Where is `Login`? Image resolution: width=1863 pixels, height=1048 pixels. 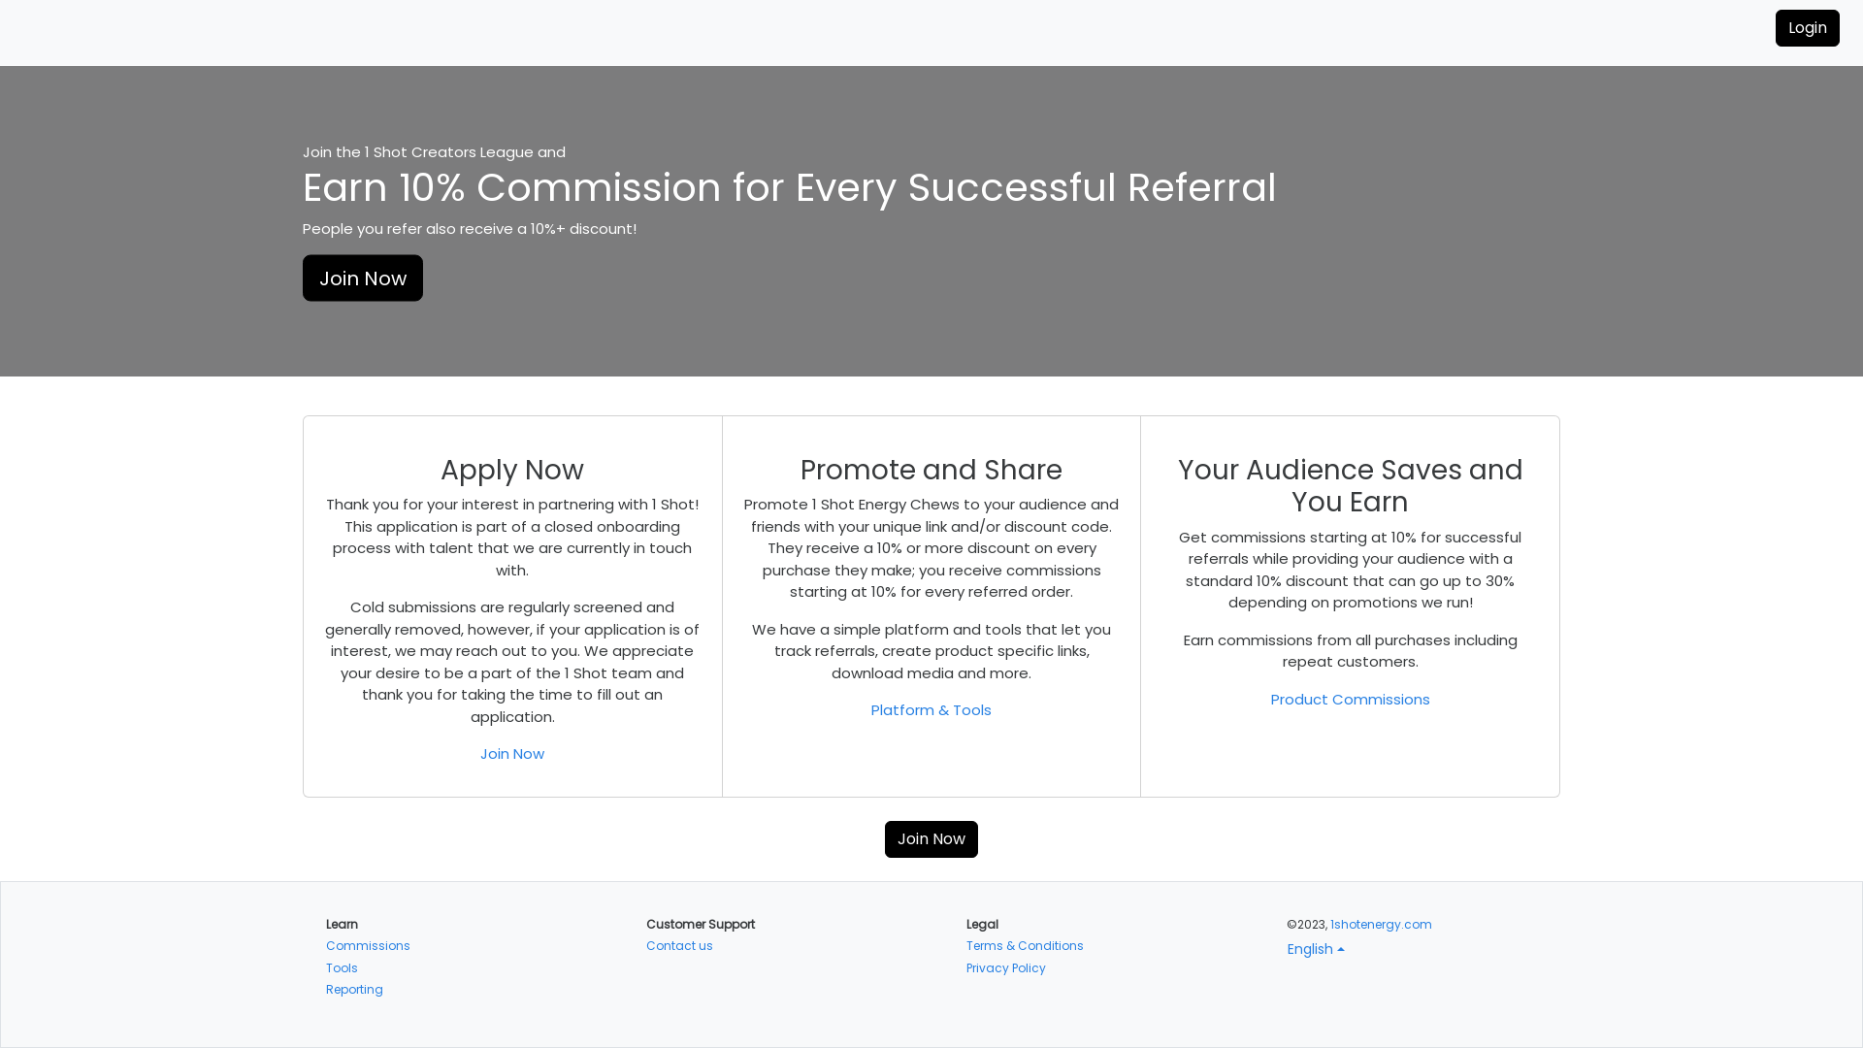
Login is located at coordinates (1809, 28).